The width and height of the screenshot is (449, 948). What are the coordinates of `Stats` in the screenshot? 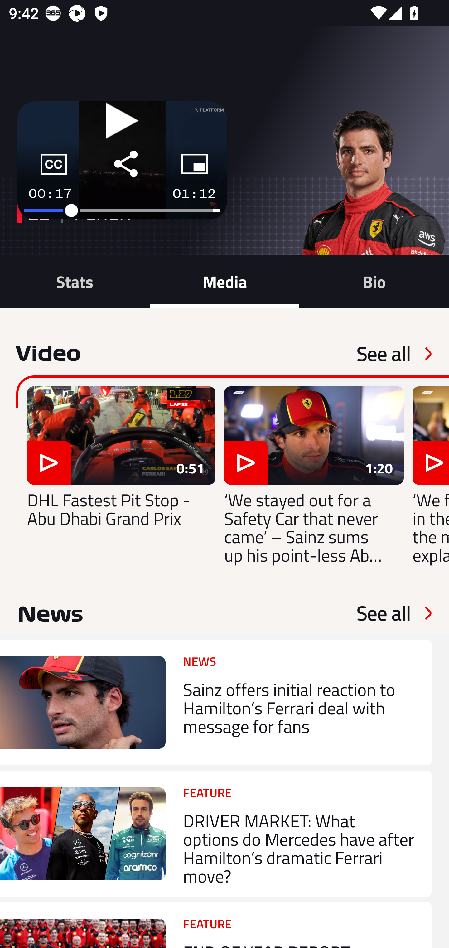 It's located at (75, 281).